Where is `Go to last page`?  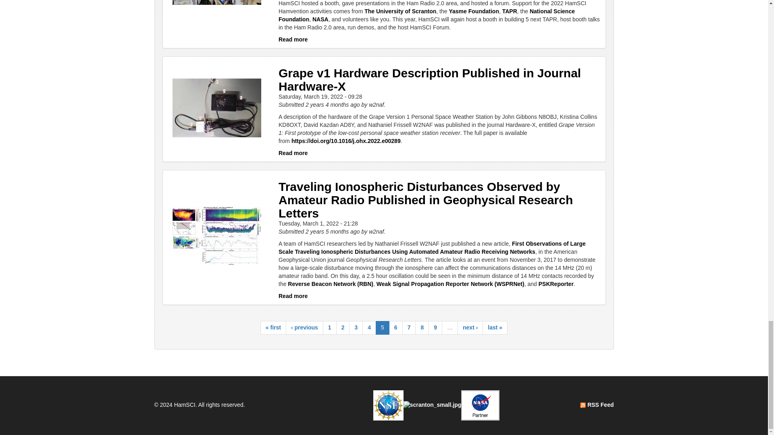 Go to last page is located at coordinates (495, 328).